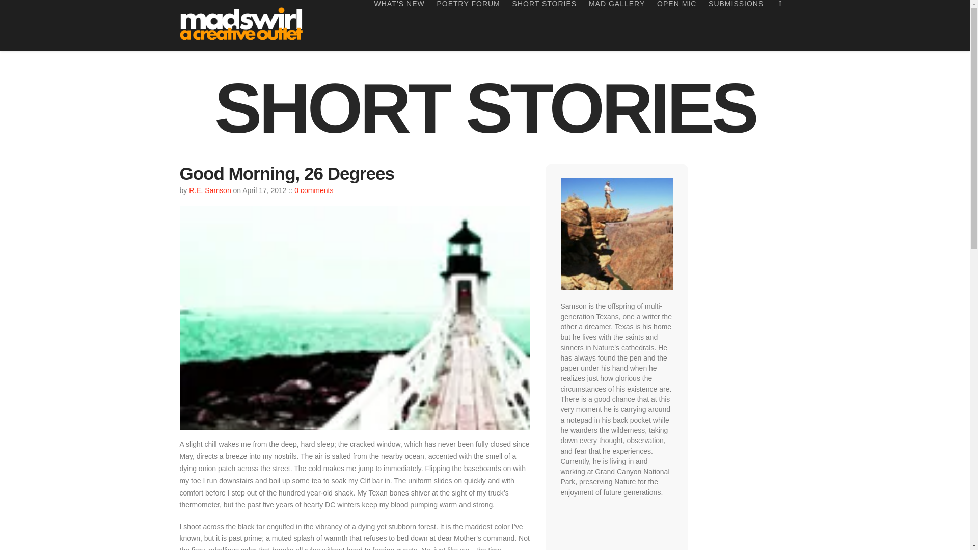  I want to click on The whole mad swirl of everything to come begins now!, so click(242, 23).